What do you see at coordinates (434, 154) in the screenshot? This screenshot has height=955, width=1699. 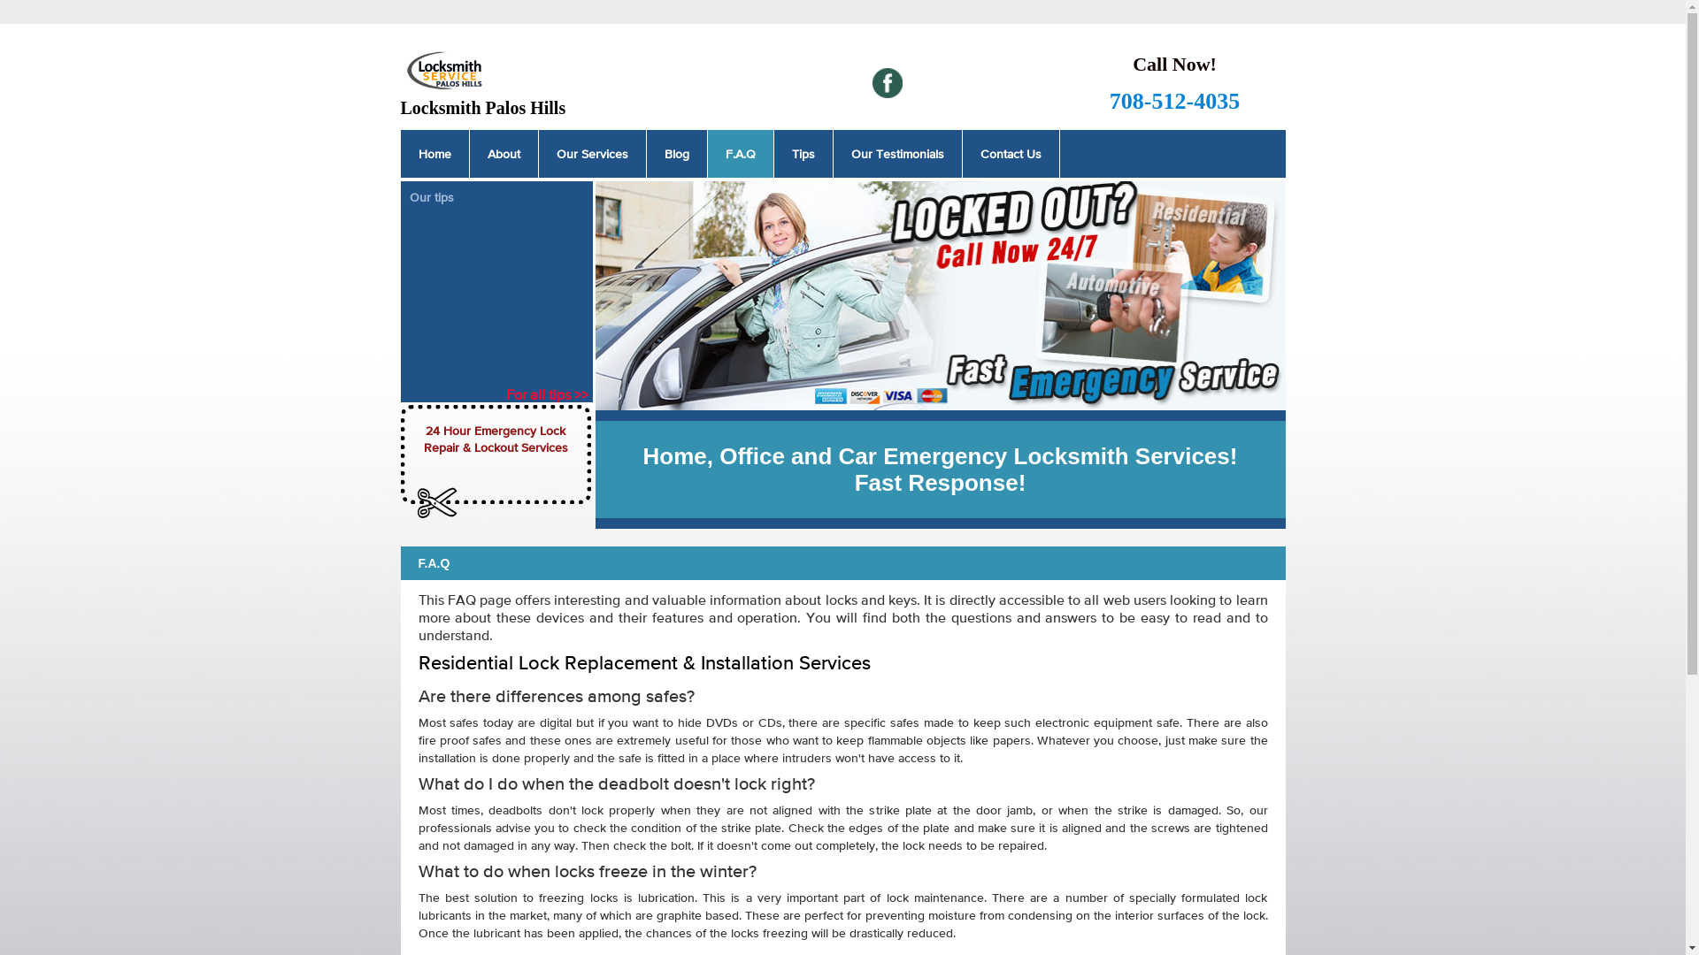 I see `Home` at bounding box center [434, 154].